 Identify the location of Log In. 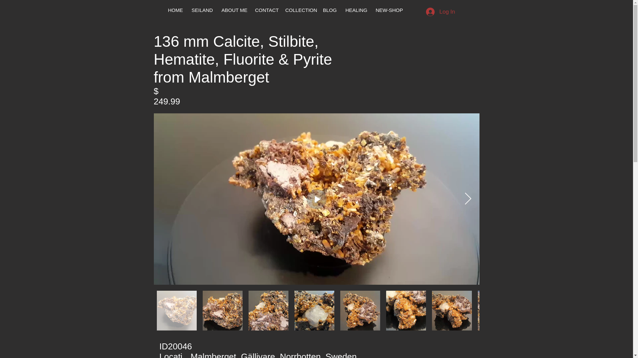
(440, 12).